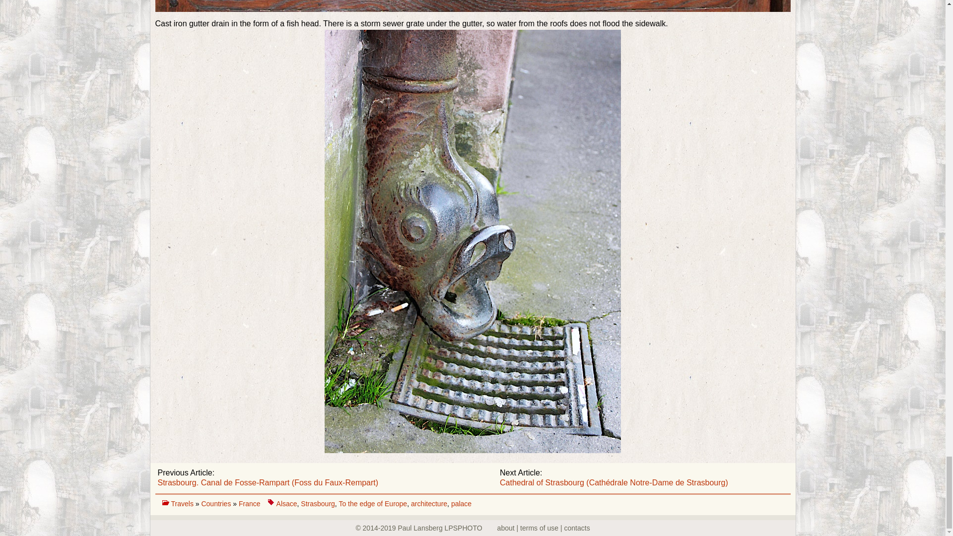  Describe the element at coordinates (216, 503) in the screenshot. I see `Countries` at that location.